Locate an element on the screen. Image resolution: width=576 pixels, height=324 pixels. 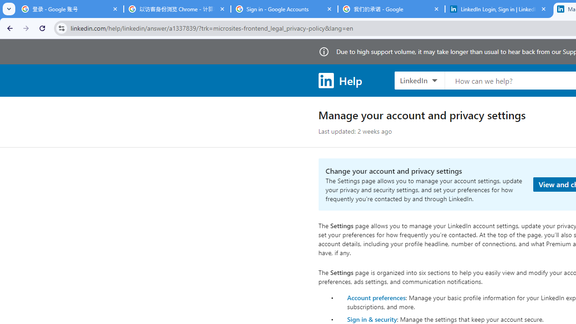
Account preferences is located at coordinates (376, 297).